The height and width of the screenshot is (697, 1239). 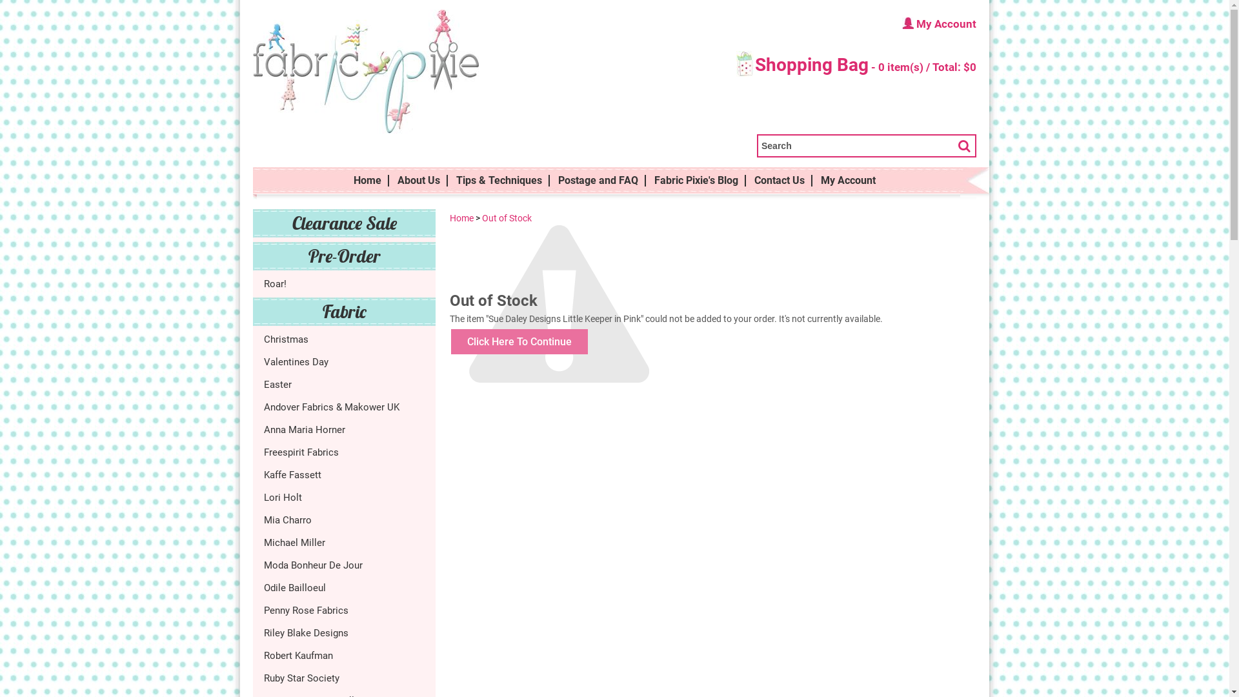 What do you see at coordinates (345, 520) in the screenshot?
I see `Mia Charro` at bounding box center [345, 520].